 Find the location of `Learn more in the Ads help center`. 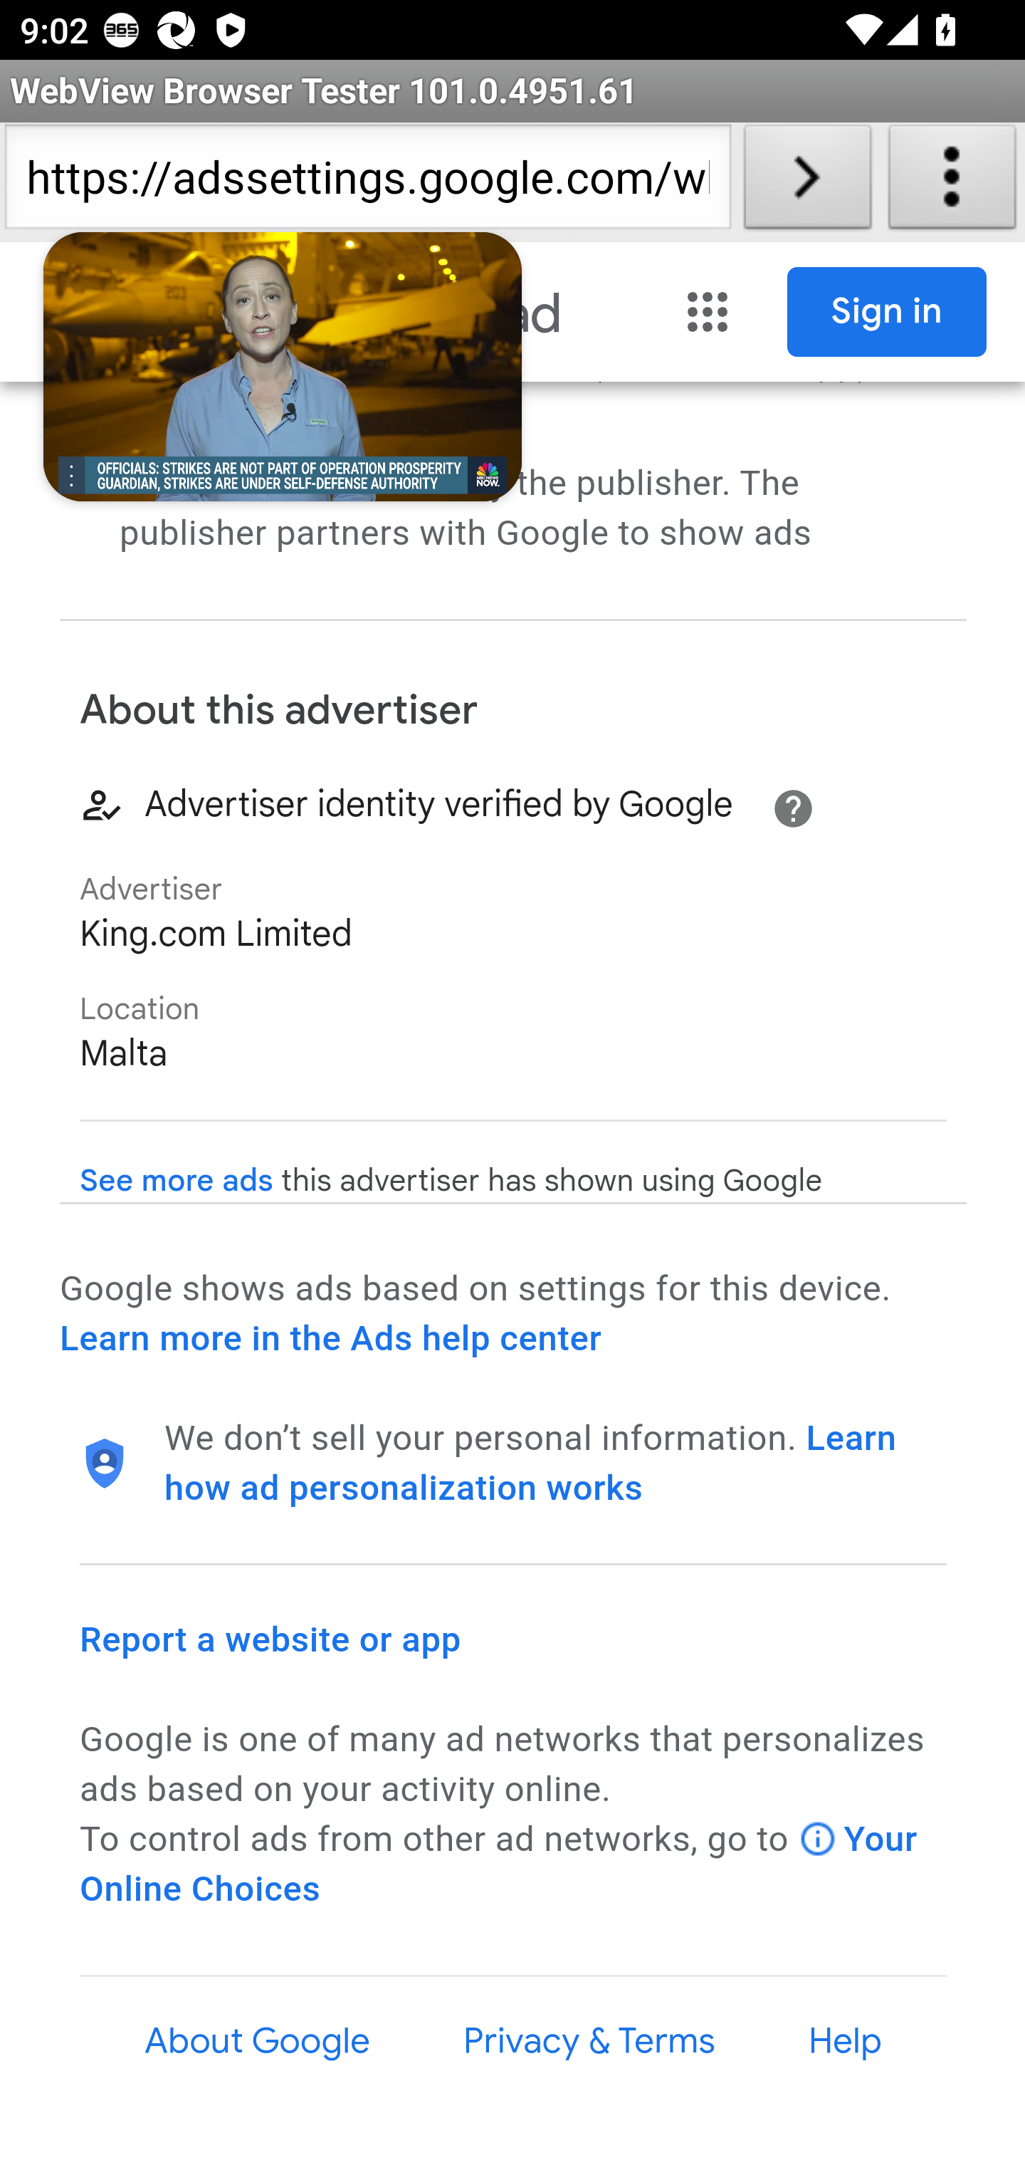

Learn more in the Ads help center is located at coordinates (330, 1339).